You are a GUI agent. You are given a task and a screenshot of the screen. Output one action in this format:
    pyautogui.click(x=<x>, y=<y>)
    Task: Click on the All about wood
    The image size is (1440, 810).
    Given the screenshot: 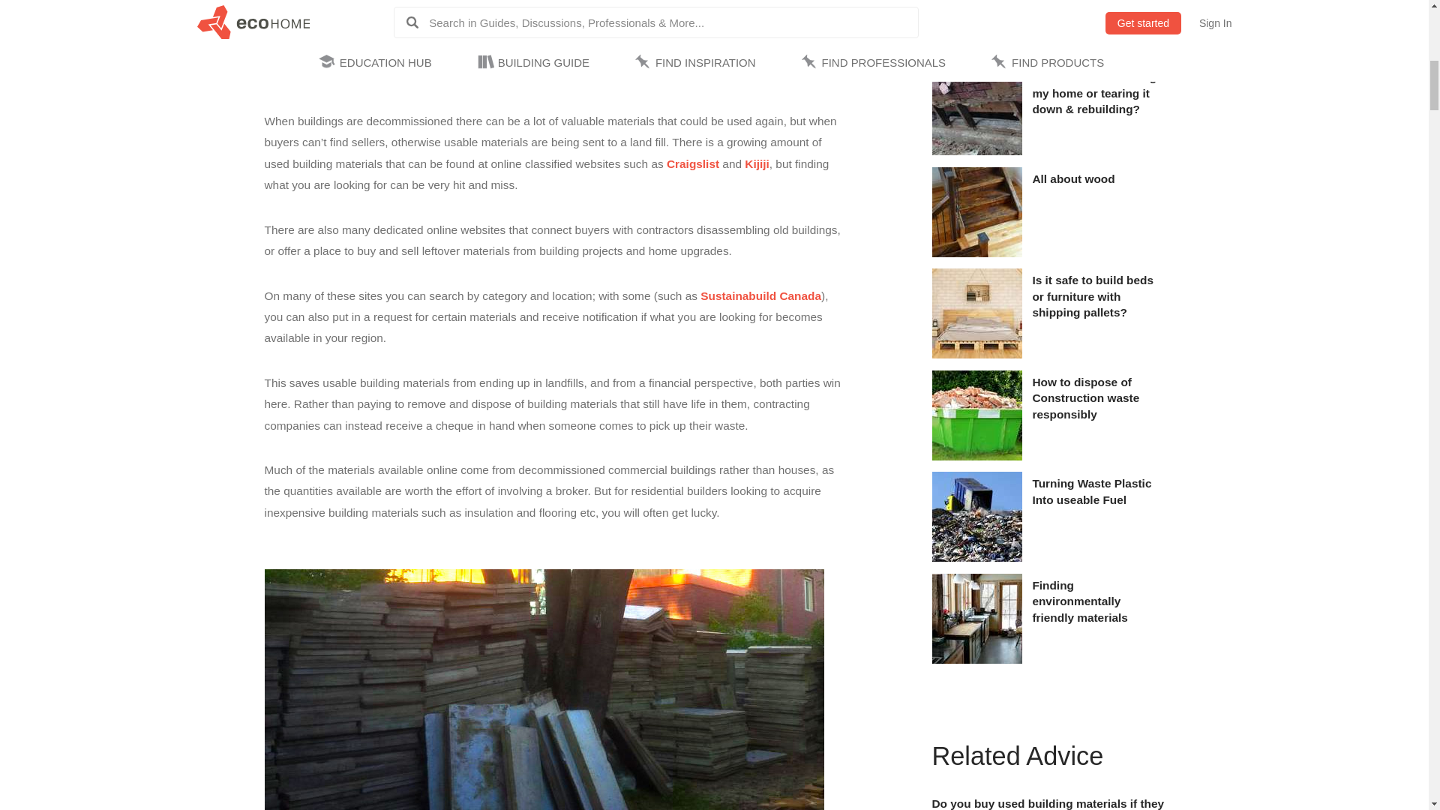 What is the action you would take?
    pyautogui.click(x=1095, y=178)
    